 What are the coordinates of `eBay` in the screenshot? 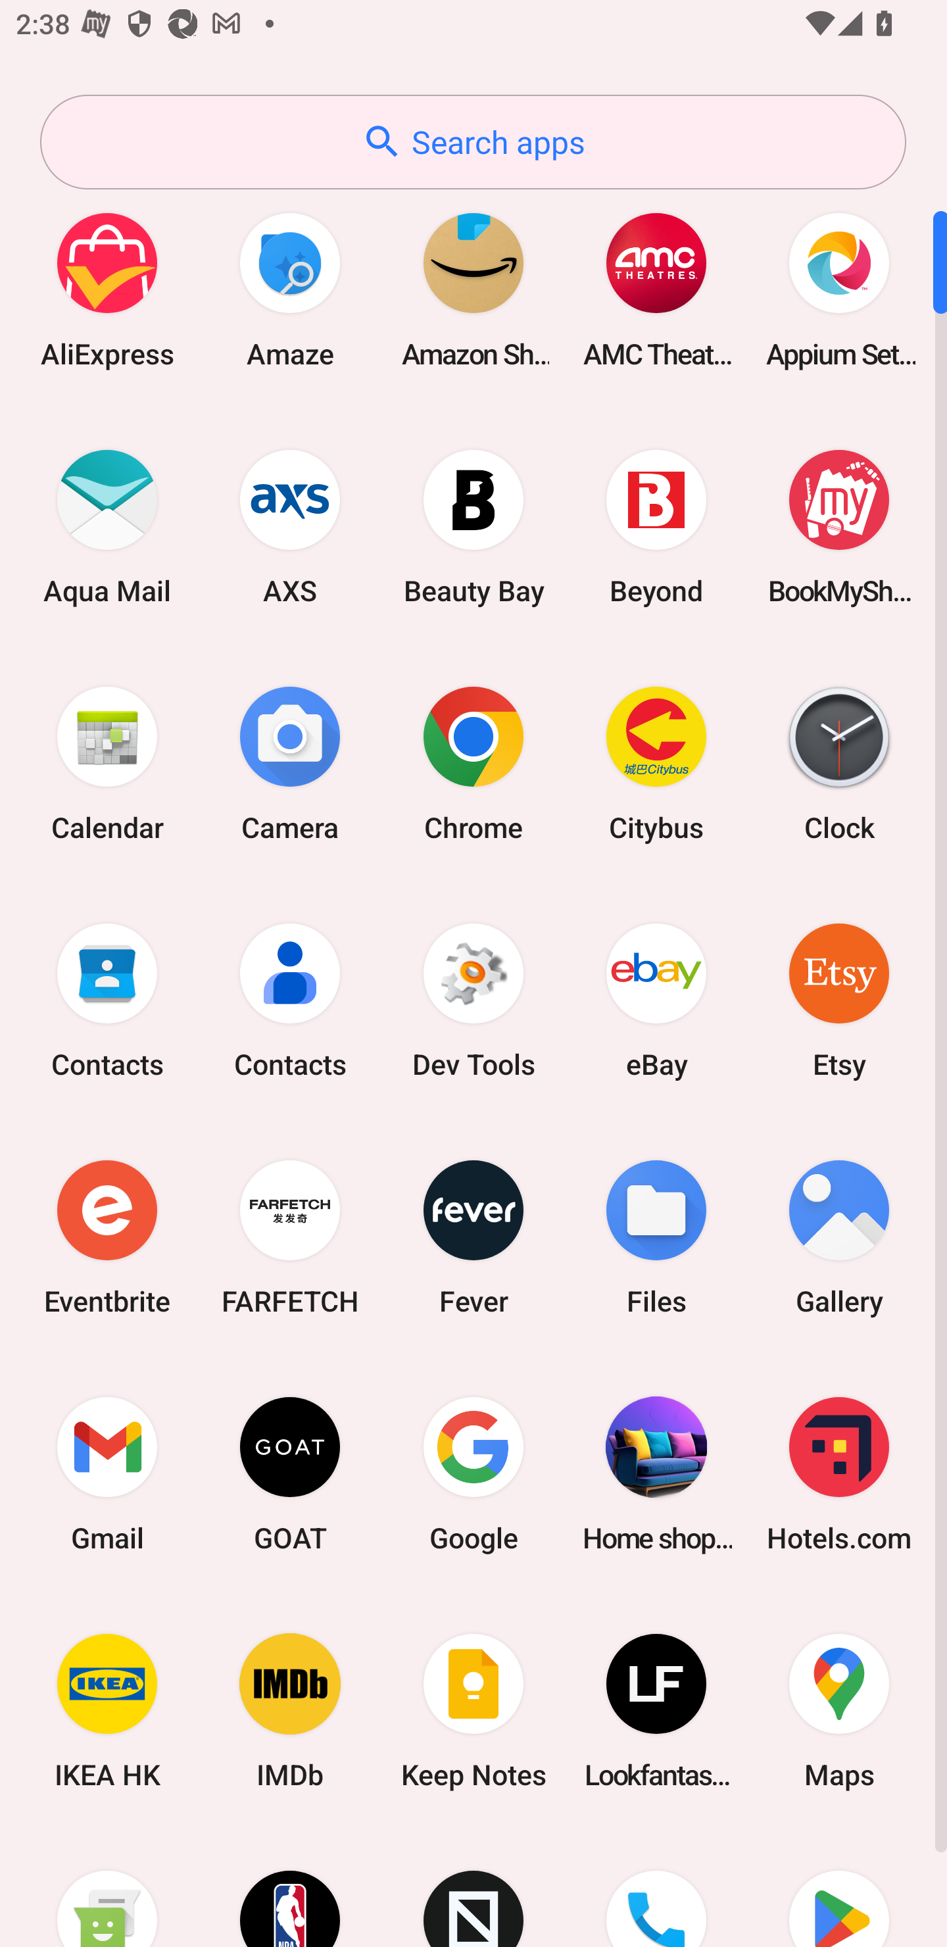 It's located at (656, 1000).